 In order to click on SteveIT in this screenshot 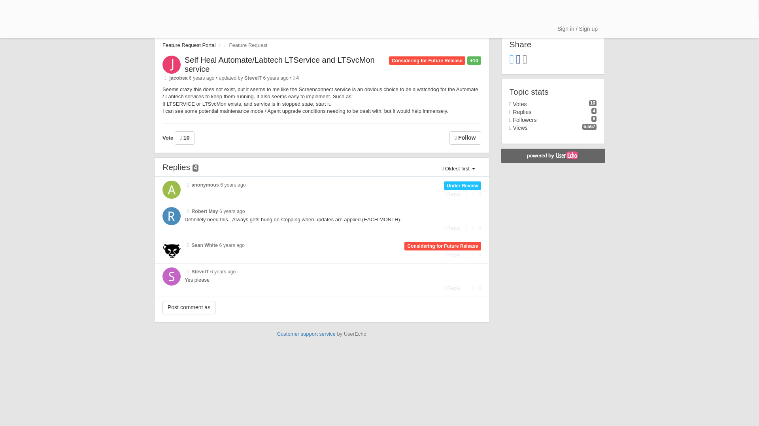, I will do `click(253, 78)`.